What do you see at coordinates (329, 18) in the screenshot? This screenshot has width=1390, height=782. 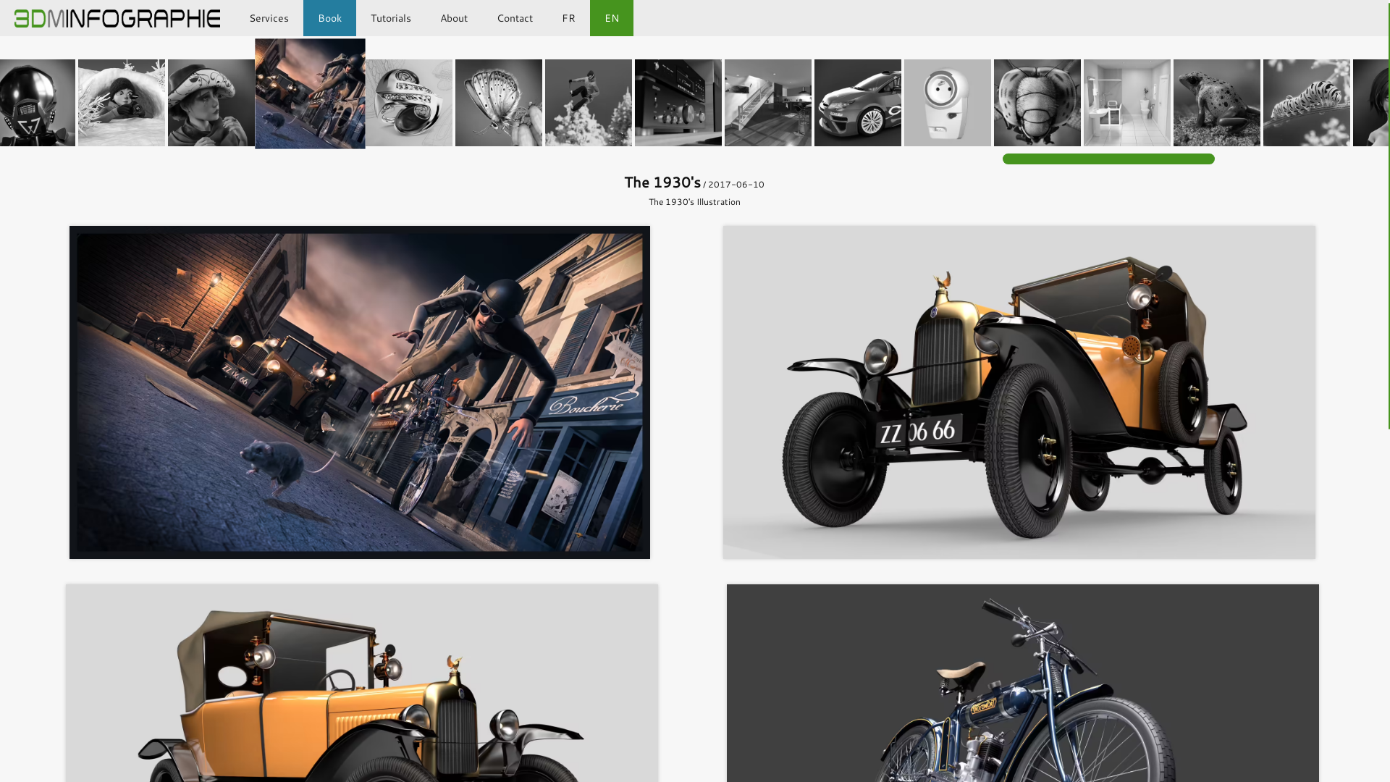 I see `Book` at bounding box center [329, 18].